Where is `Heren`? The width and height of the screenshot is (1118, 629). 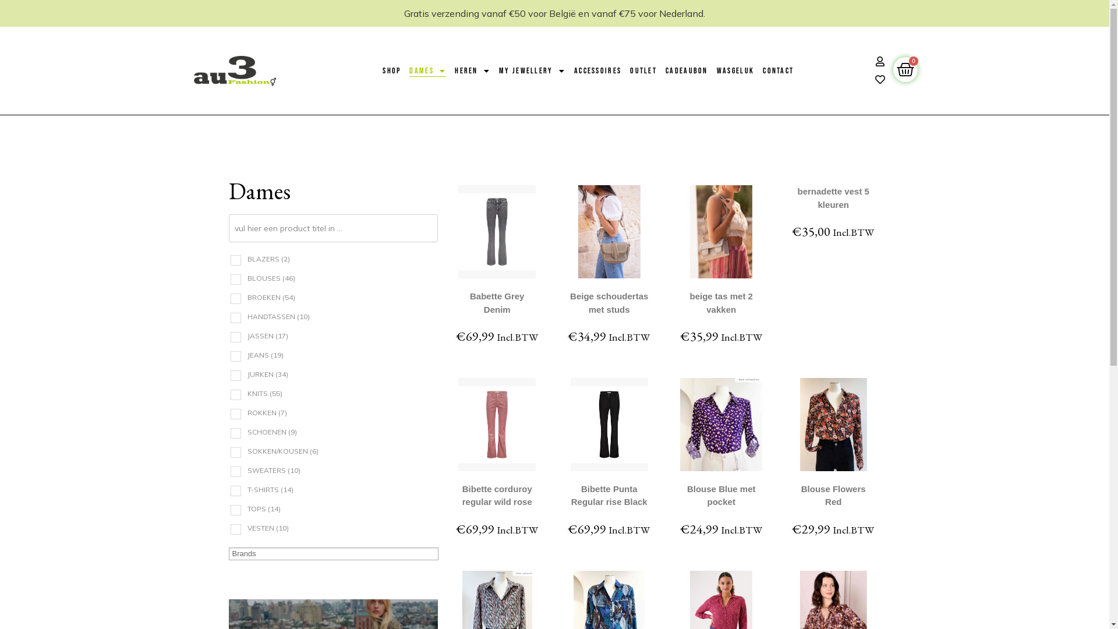 Heren is located at coordinates (473, 71).